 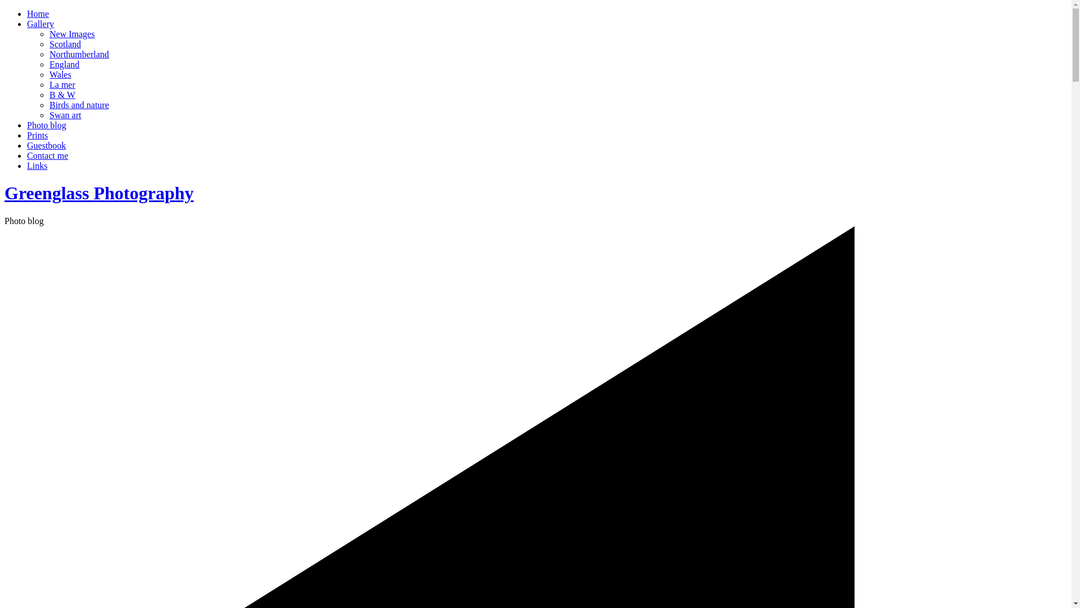 I want to click on Home, so click(x=38, y=14).